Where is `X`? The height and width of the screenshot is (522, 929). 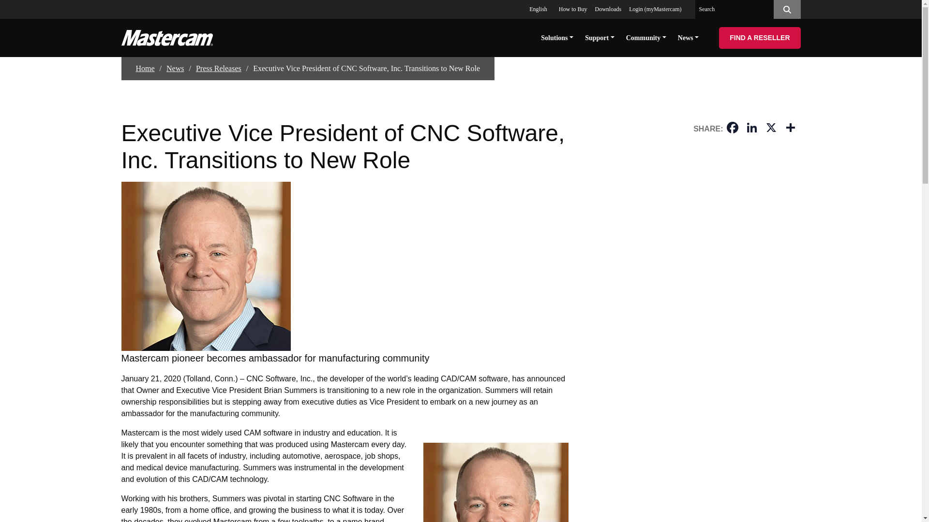 X is located at coordinates (771, 129).